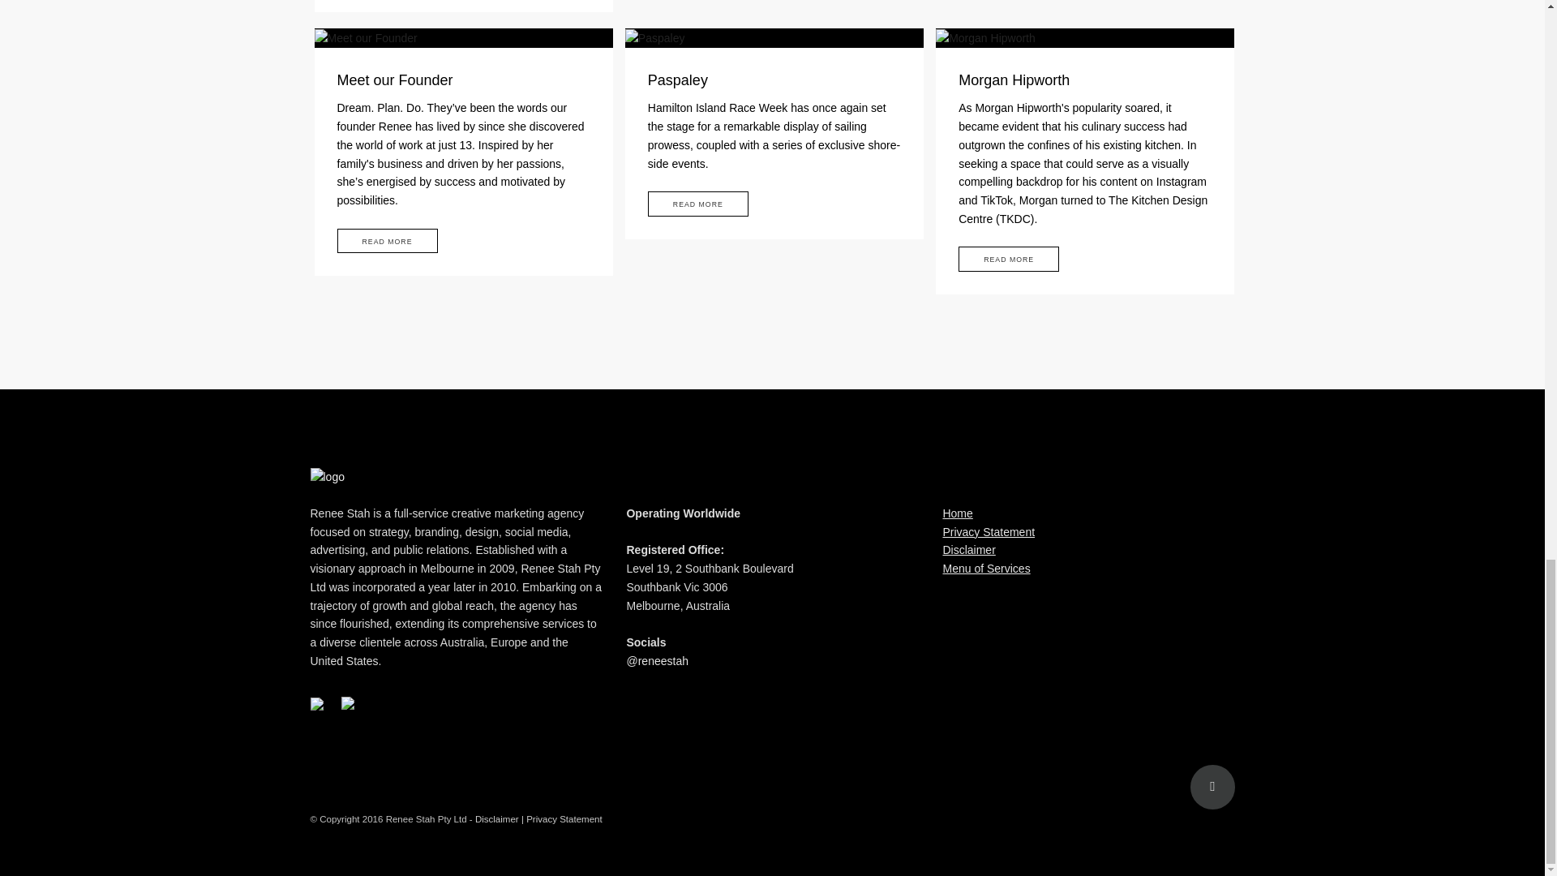 The height and width of the screenshot is (876, 1557). I want to click on Disclaimer, so click(496, 819).